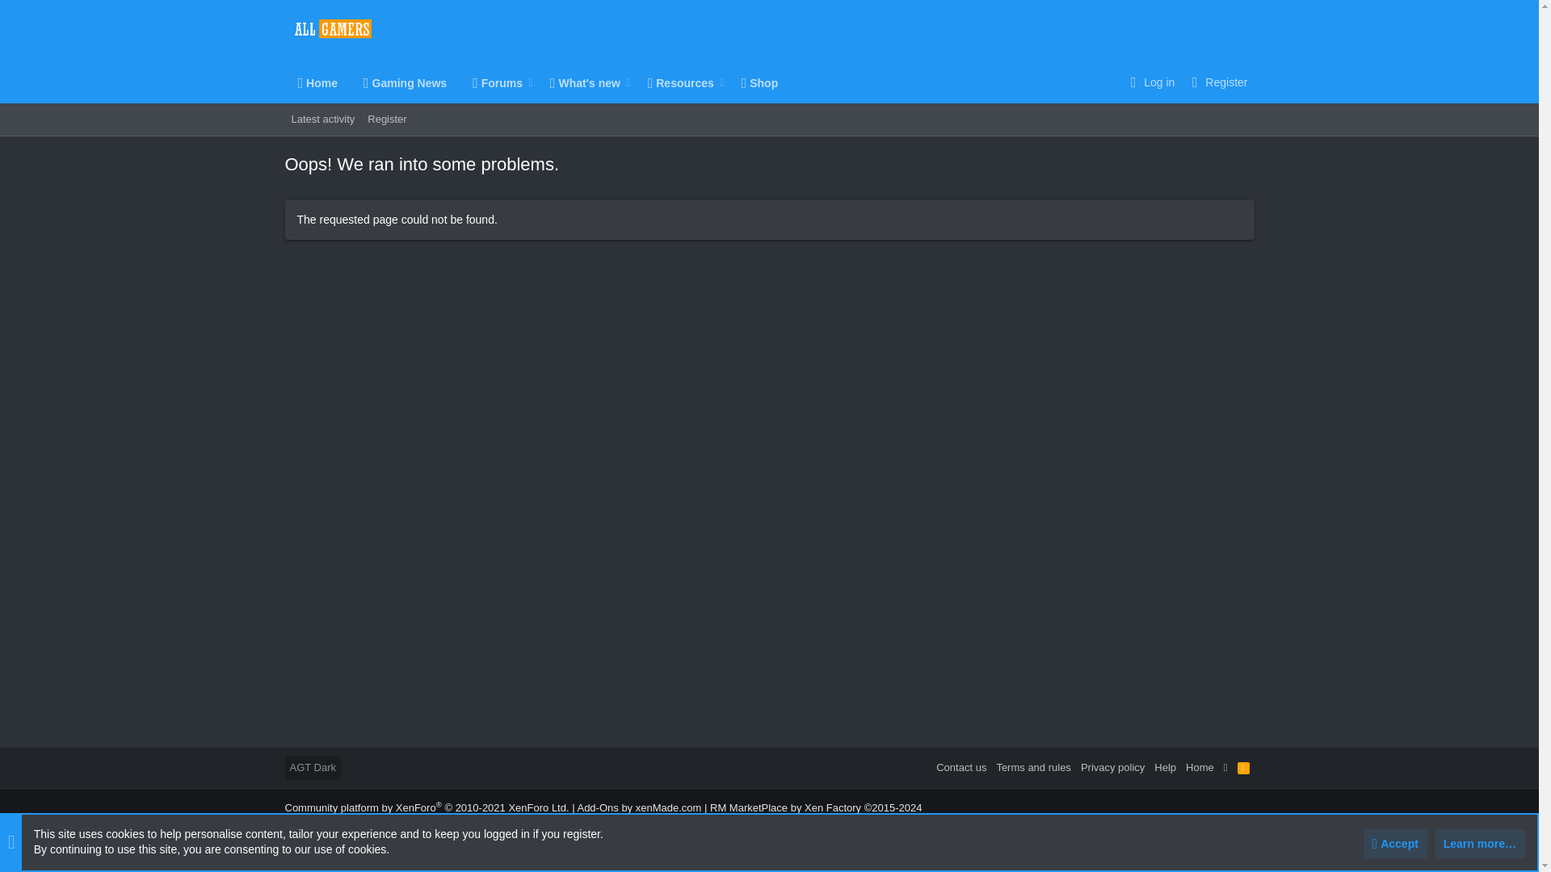 This screenshot has height=872, width=1551. What do you see at coordinates (759, 82) in the screenshot?
I see `Shop` at bounding box center [759, 82].